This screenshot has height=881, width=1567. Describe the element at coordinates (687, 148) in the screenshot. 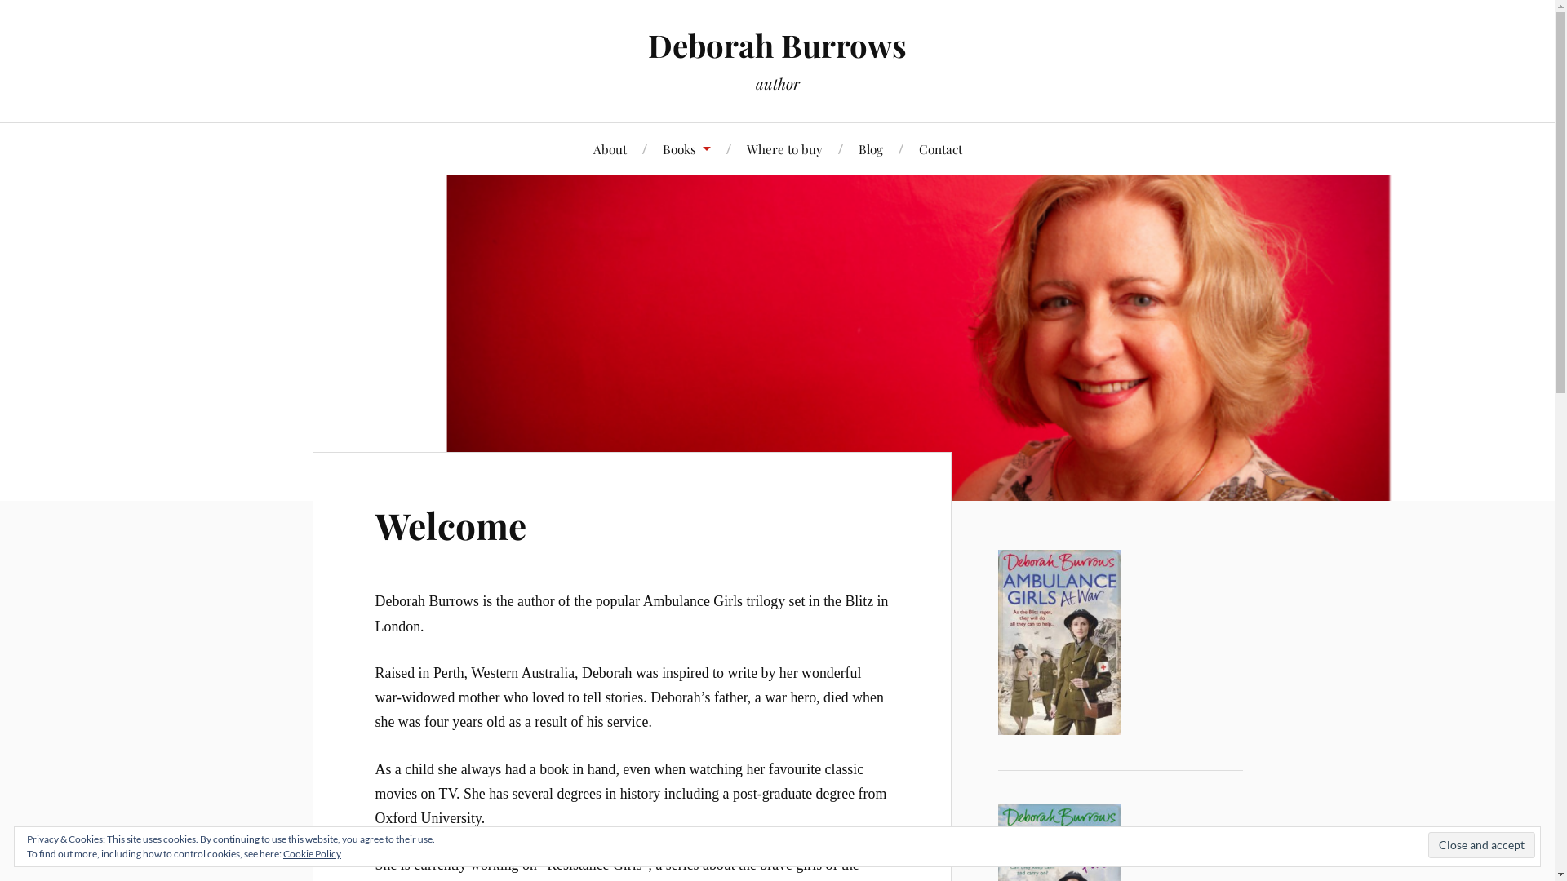

I see `Books` at that location.